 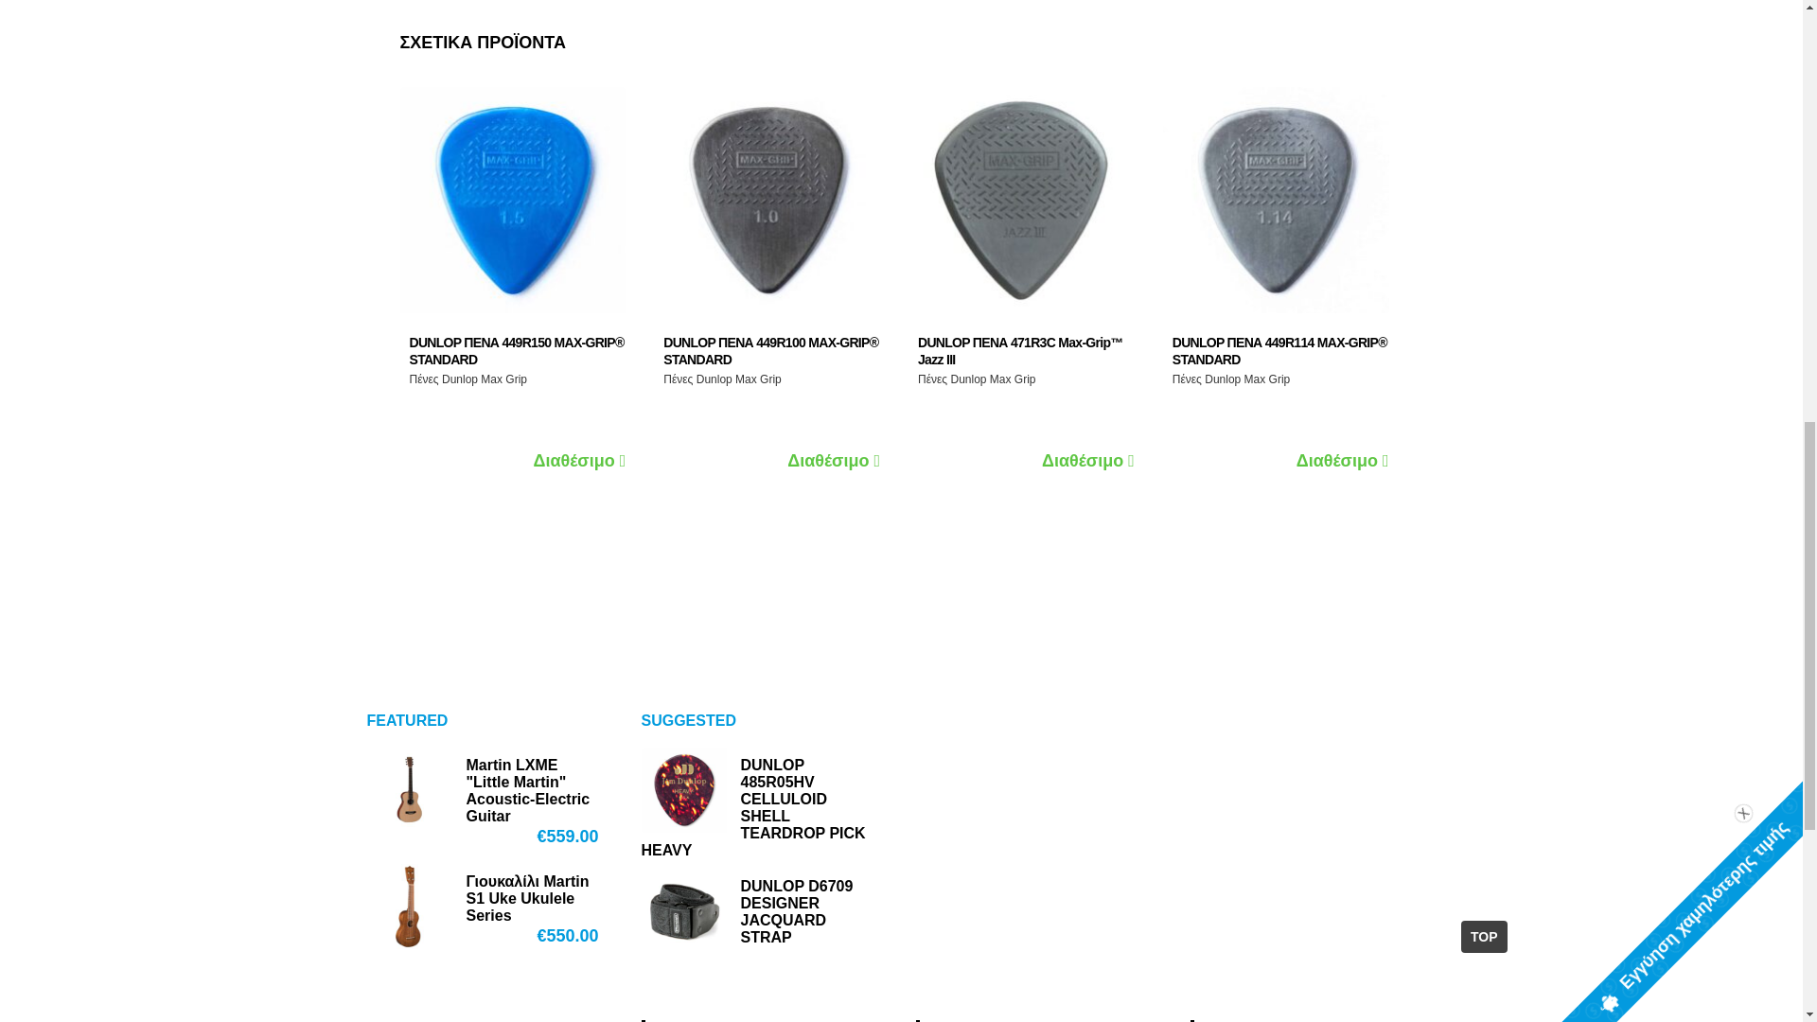 I want to click on DUNLOP D6709 DESIGNER JACQUARD STRAP, so click(x=759, y=912).